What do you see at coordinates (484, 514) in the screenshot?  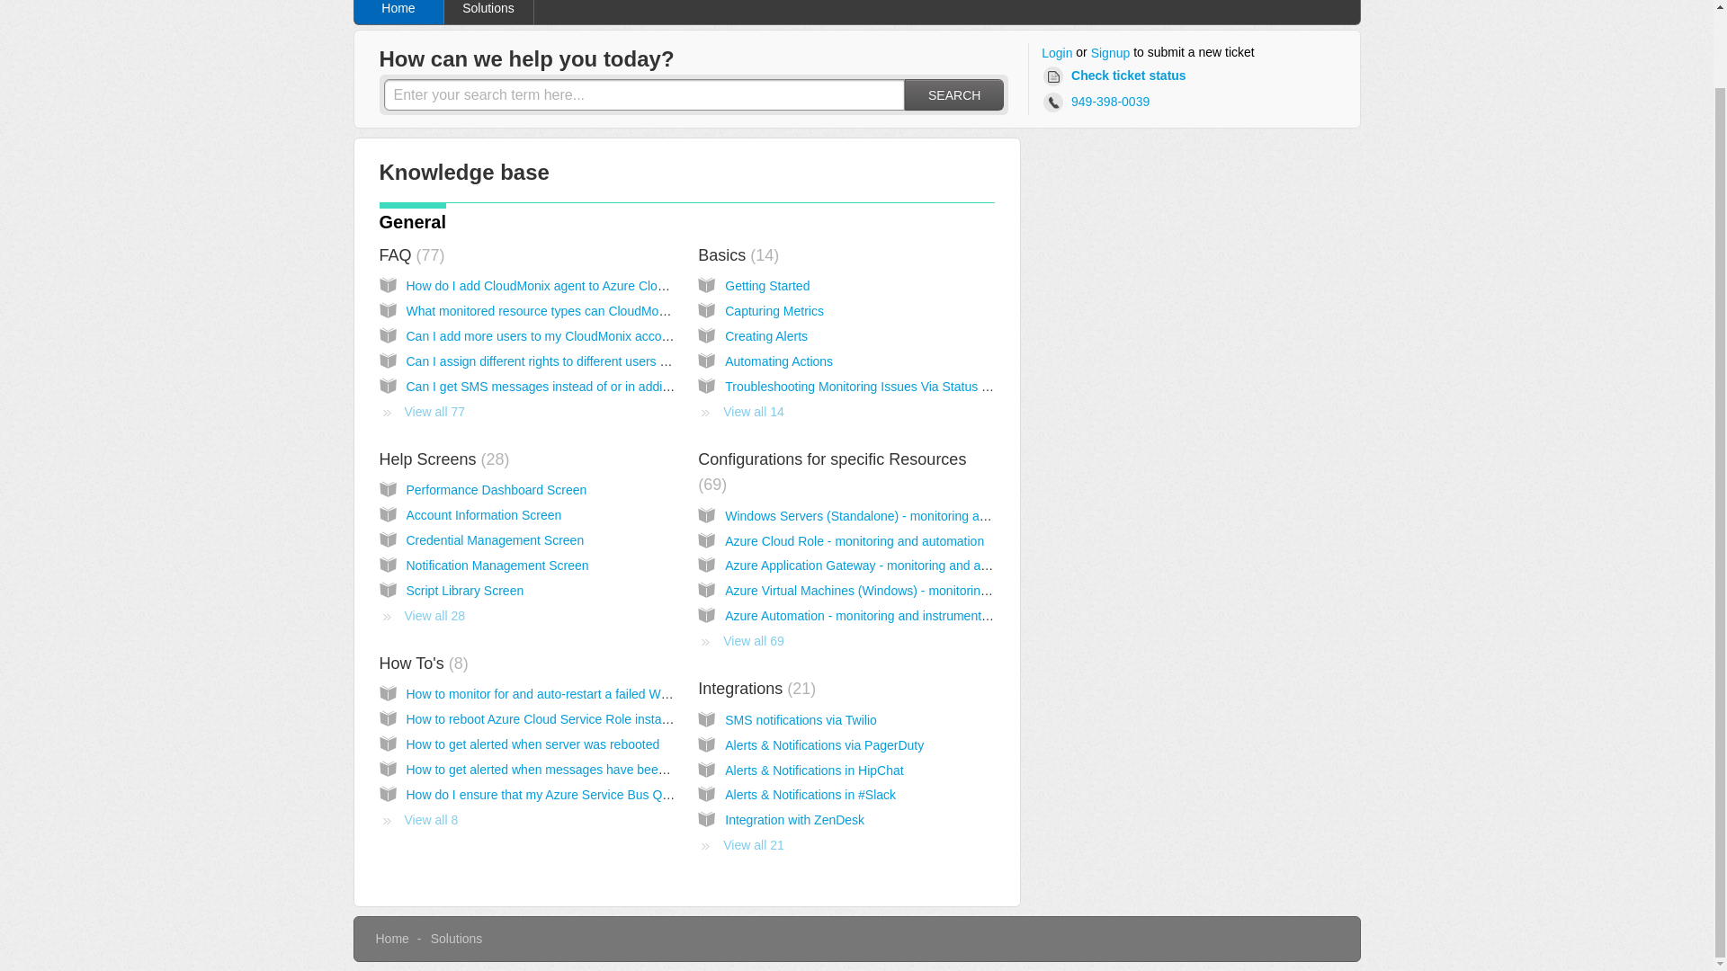 I see `Account Information Screen` at bounding box center [484, 514].